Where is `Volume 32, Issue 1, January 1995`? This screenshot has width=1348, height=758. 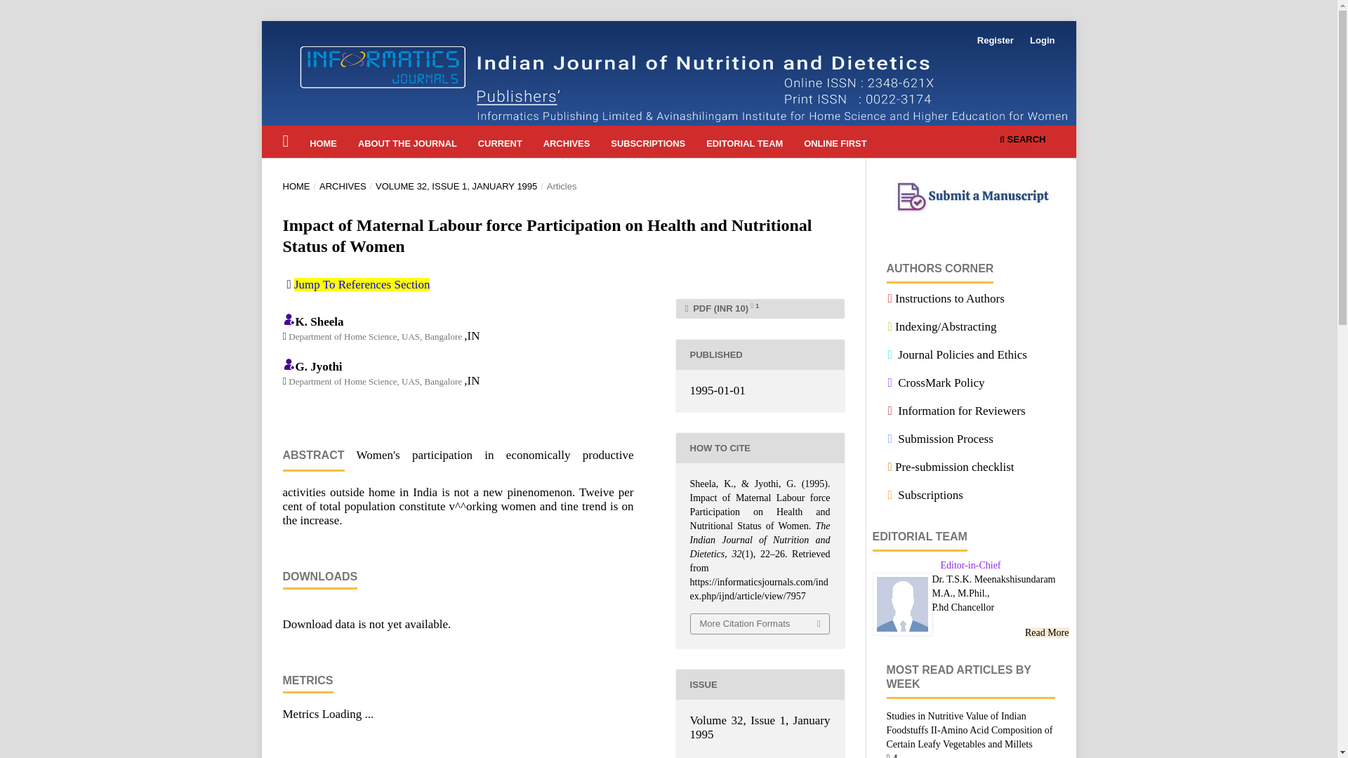
Volume 32, Issue 1, January 1995 is located at coordinates (760, 727).